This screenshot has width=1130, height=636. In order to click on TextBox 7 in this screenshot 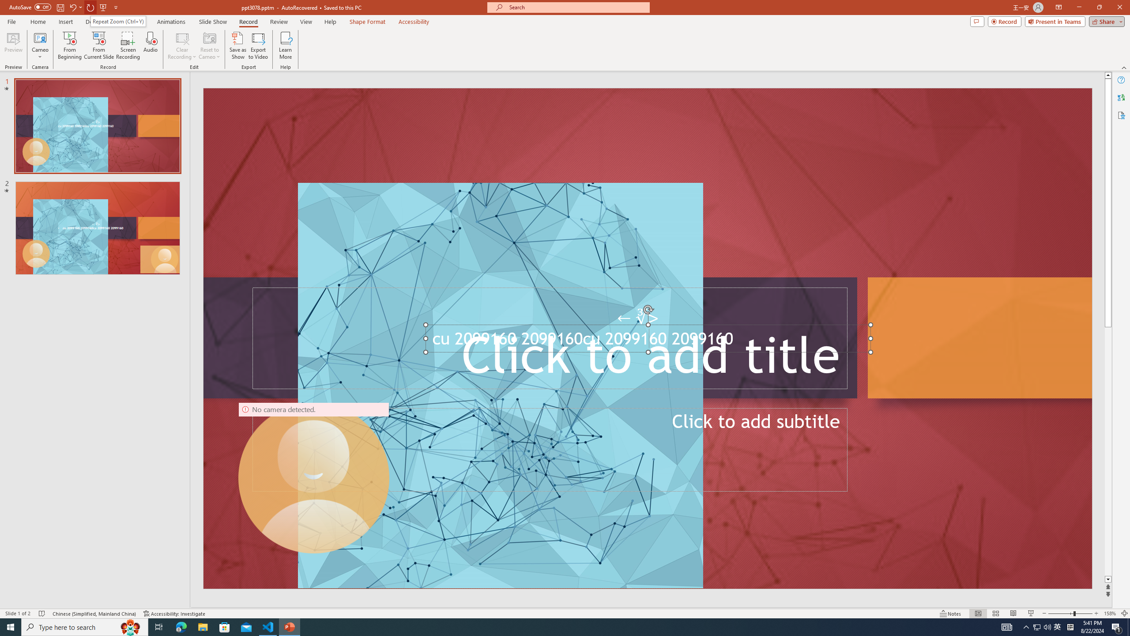, I will do `click(638, 318)`.